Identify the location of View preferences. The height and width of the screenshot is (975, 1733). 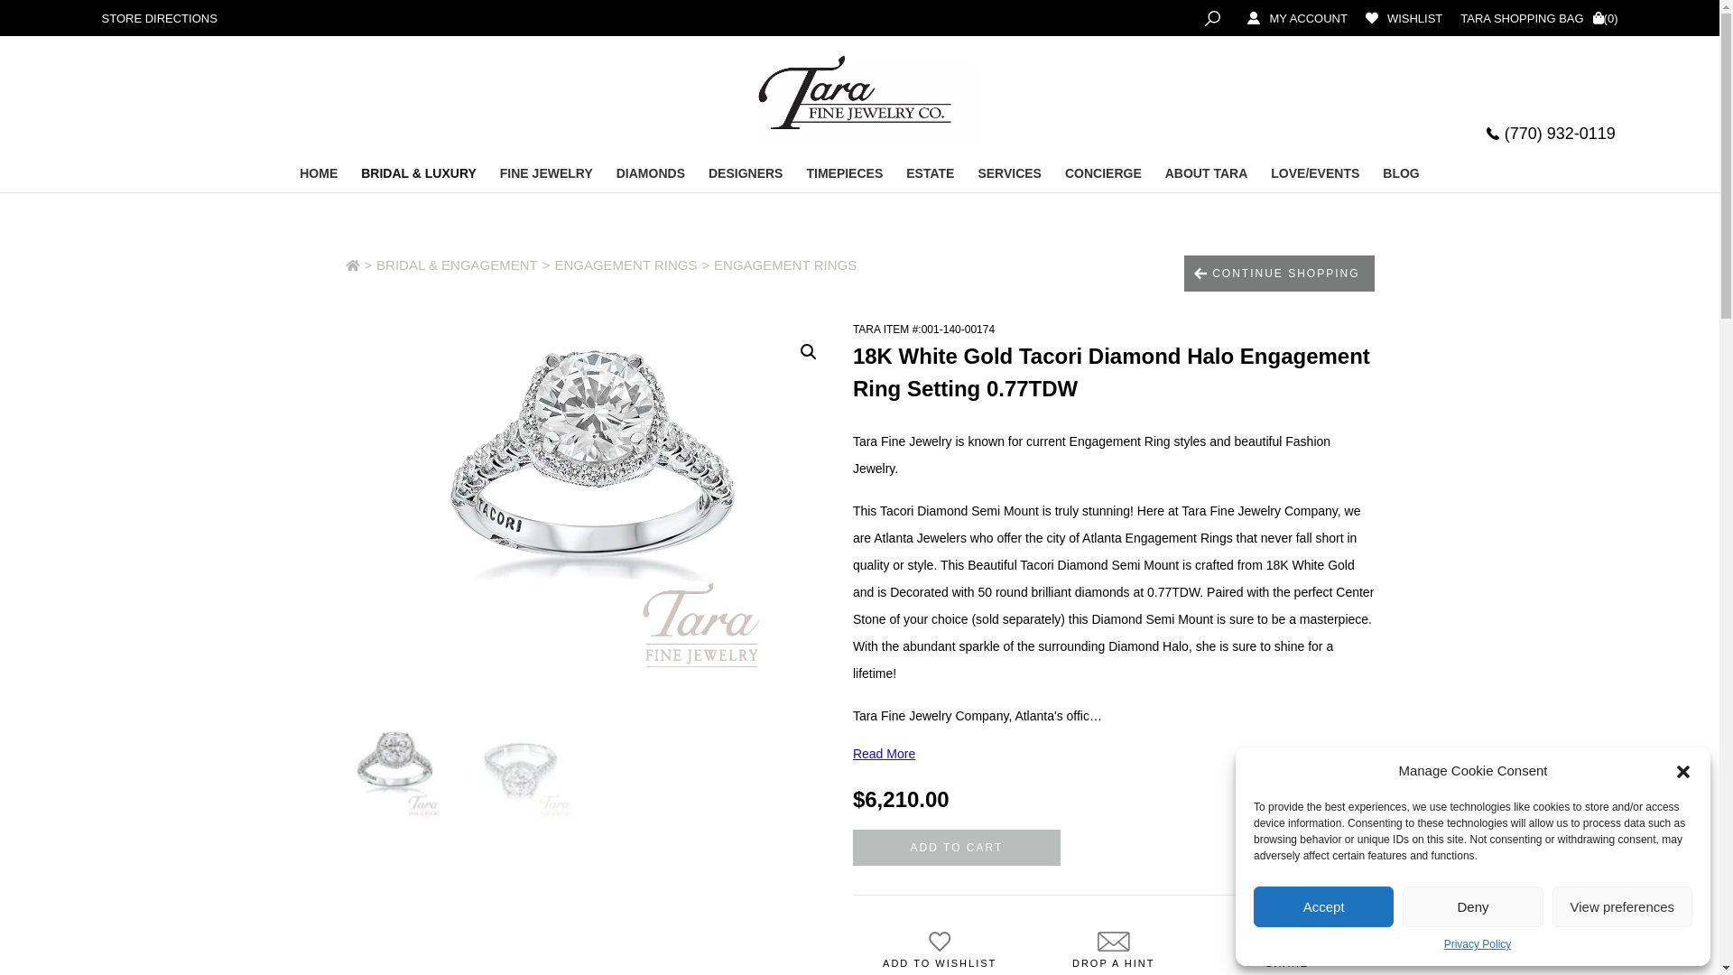
(1623, 906).